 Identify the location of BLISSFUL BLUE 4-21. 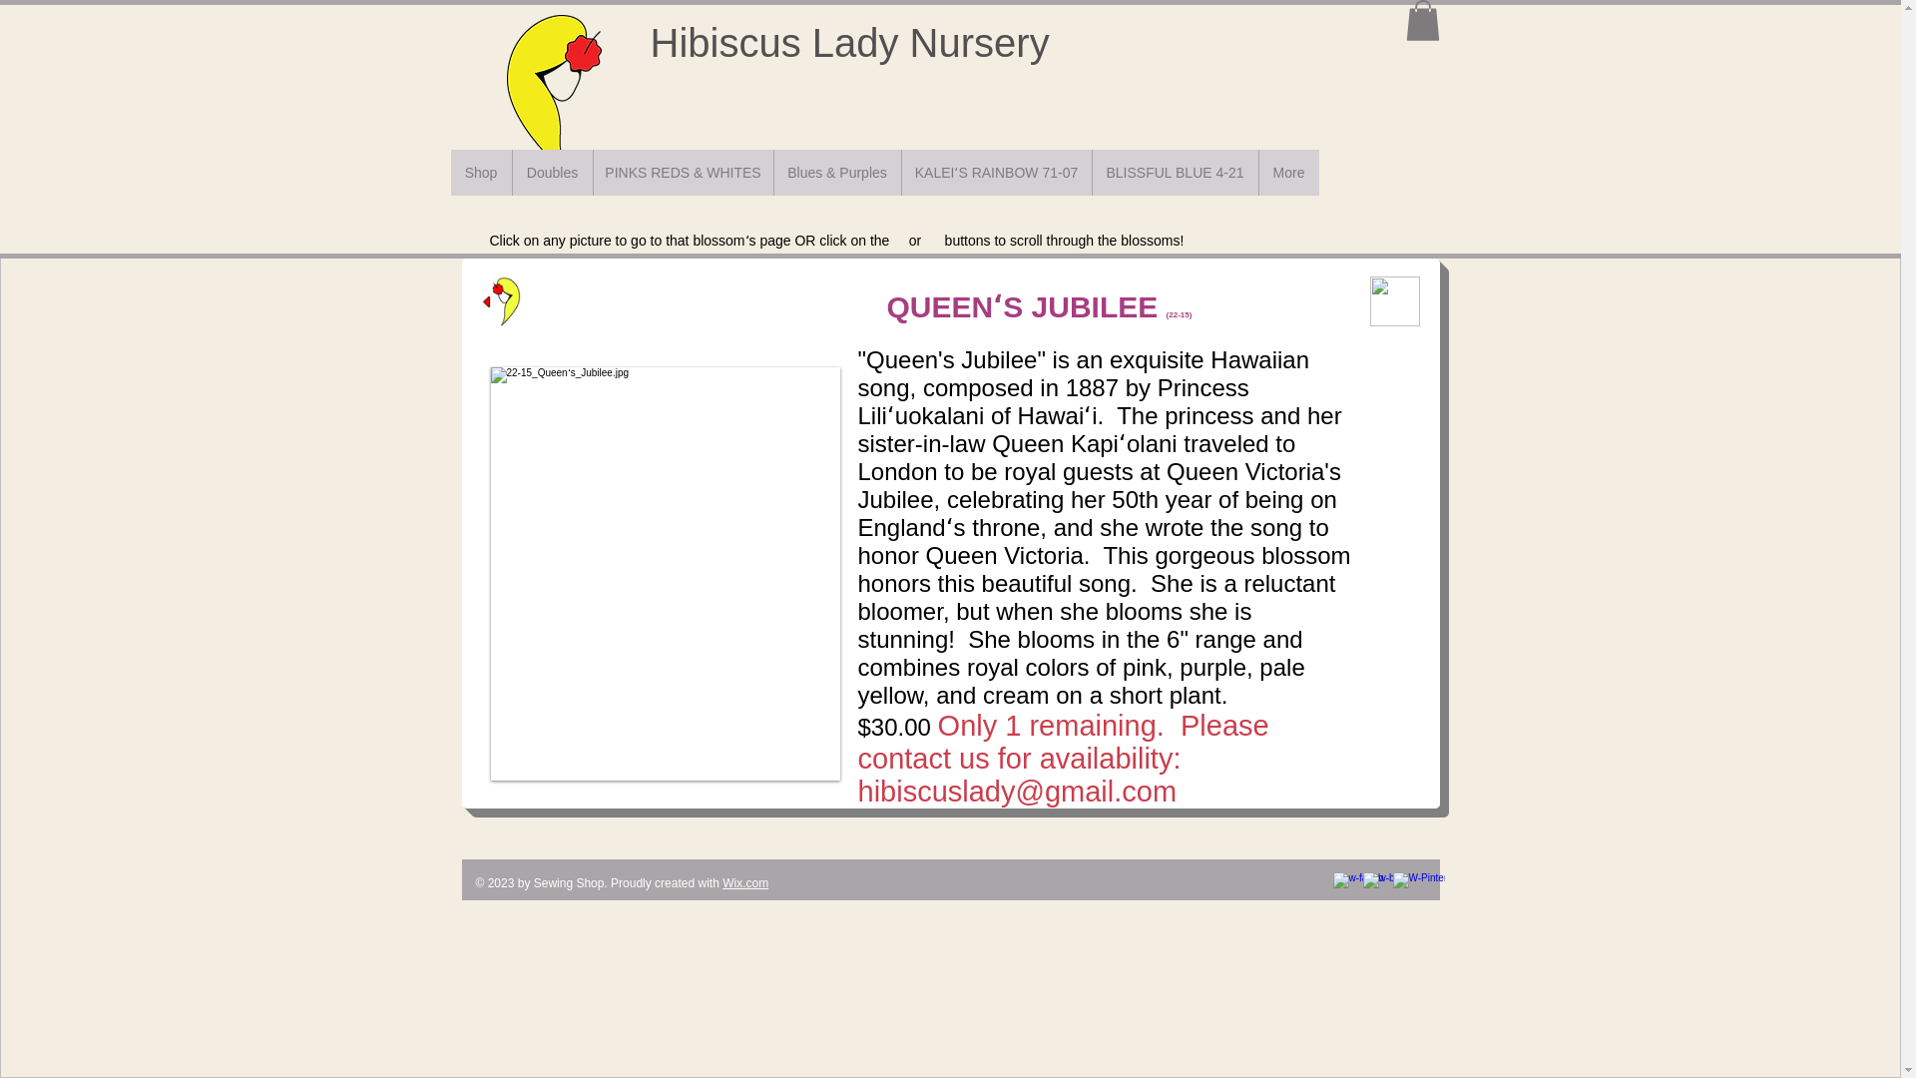
(1176, 172).